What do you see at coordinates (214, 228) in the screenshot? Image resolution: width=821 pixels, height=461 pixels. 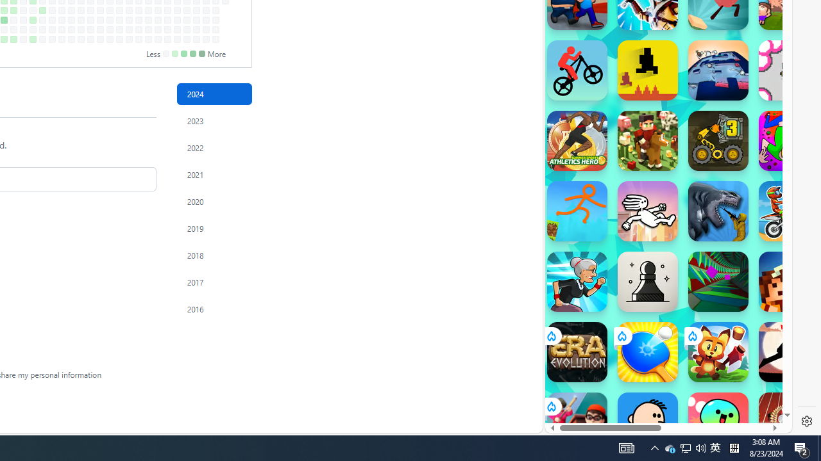 I see `Contribution activity in 2019` at bounding box center [214, 228].